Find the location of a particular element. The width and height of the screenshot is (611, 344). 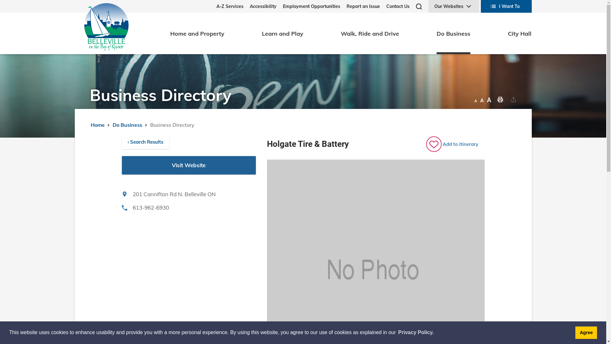

Click to return to the homepage is located at coordinates (106, 27).